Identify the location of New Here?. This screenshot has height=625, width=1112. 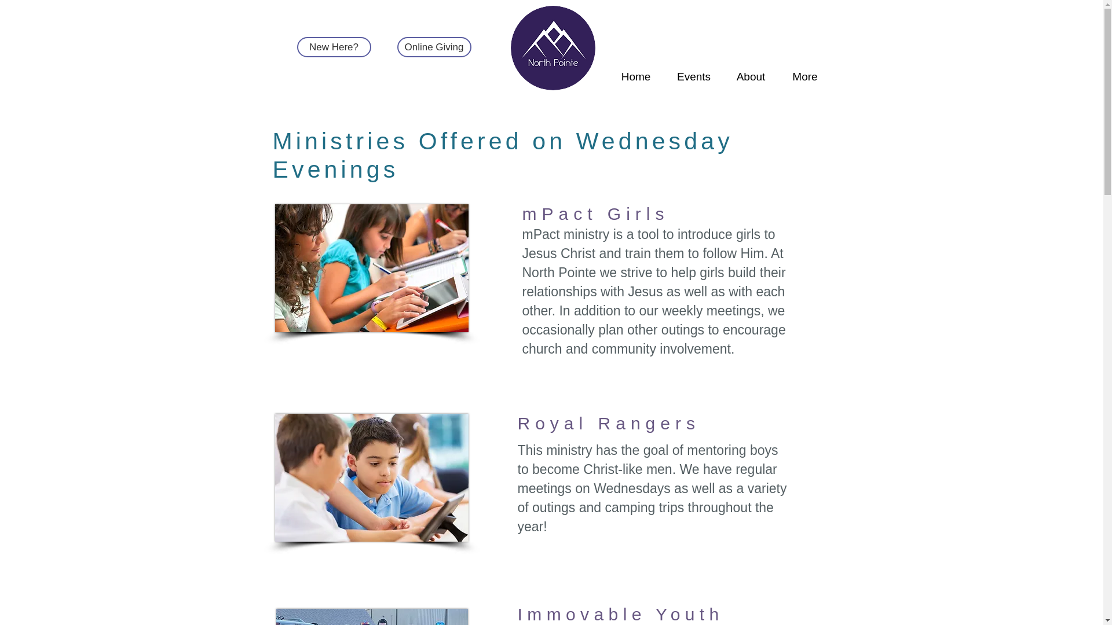
(334, 47).